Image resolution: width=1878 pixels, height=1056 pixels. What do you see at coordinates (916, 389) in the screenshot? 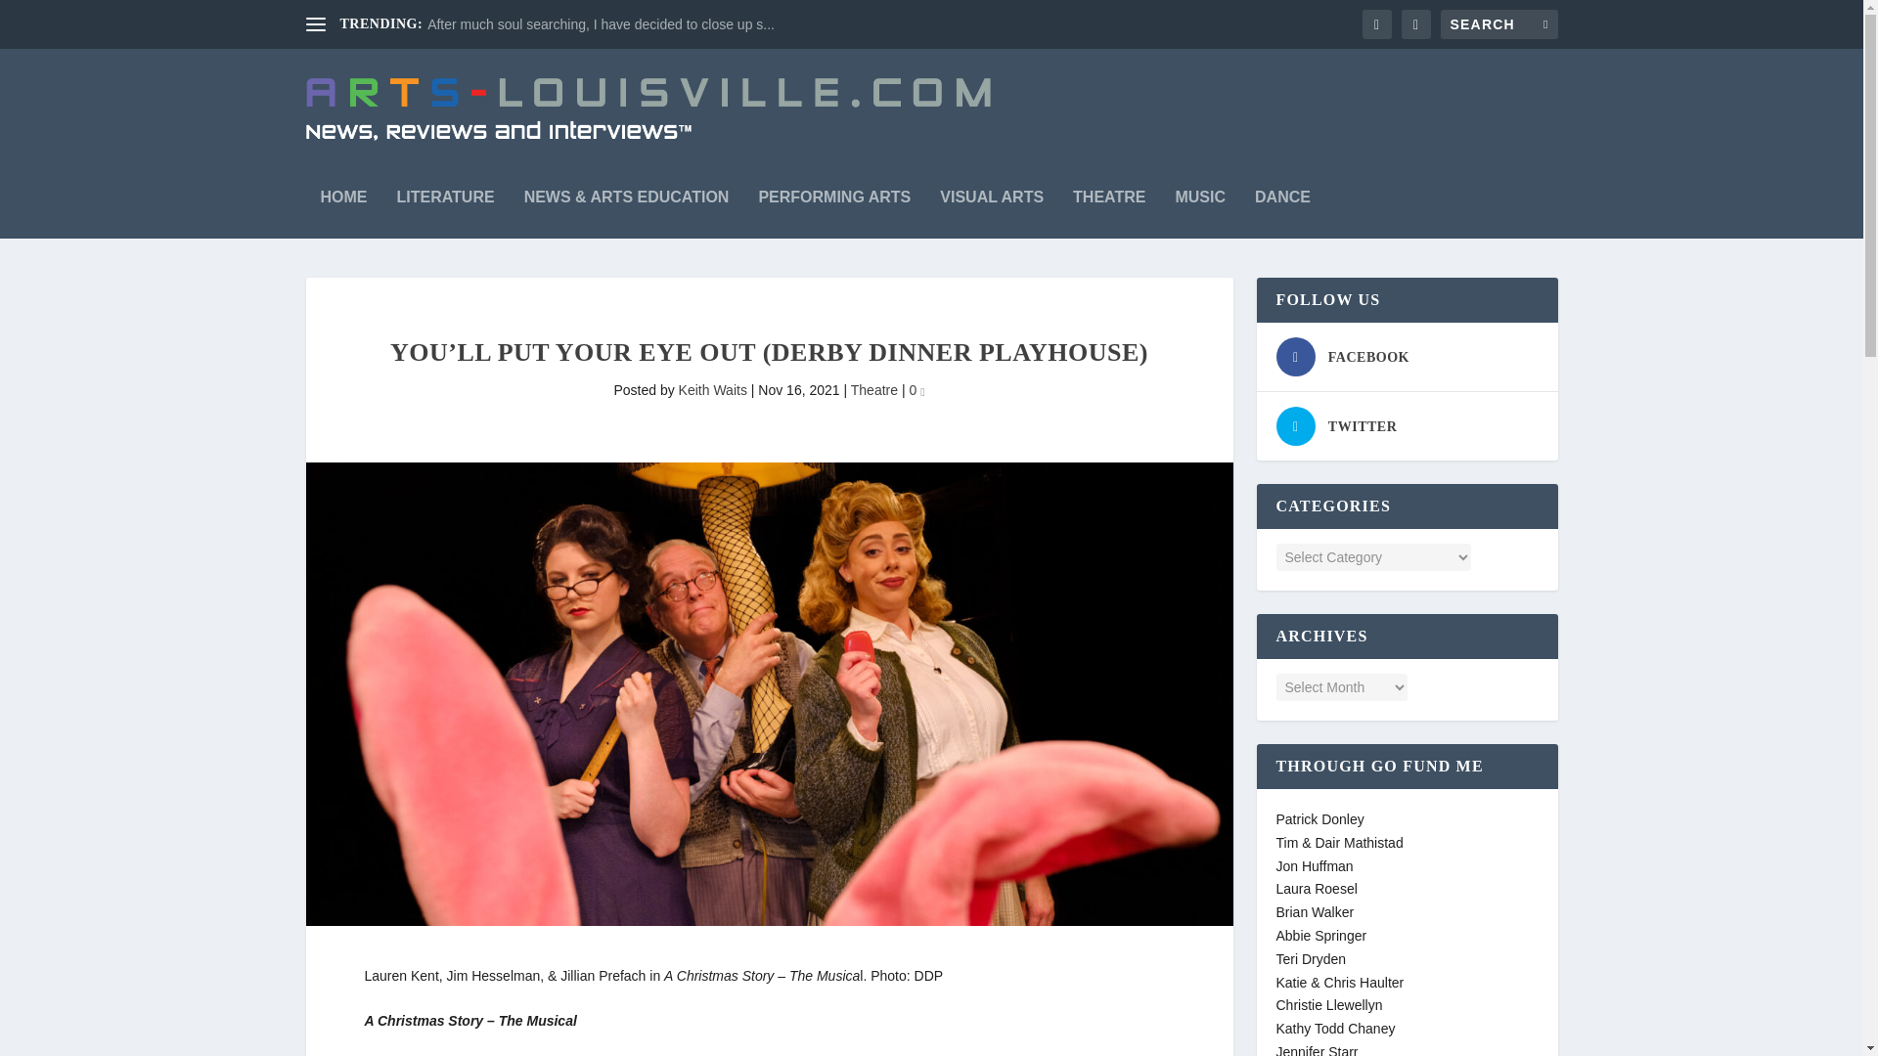
I see `0` at bounding box center [916, 389].